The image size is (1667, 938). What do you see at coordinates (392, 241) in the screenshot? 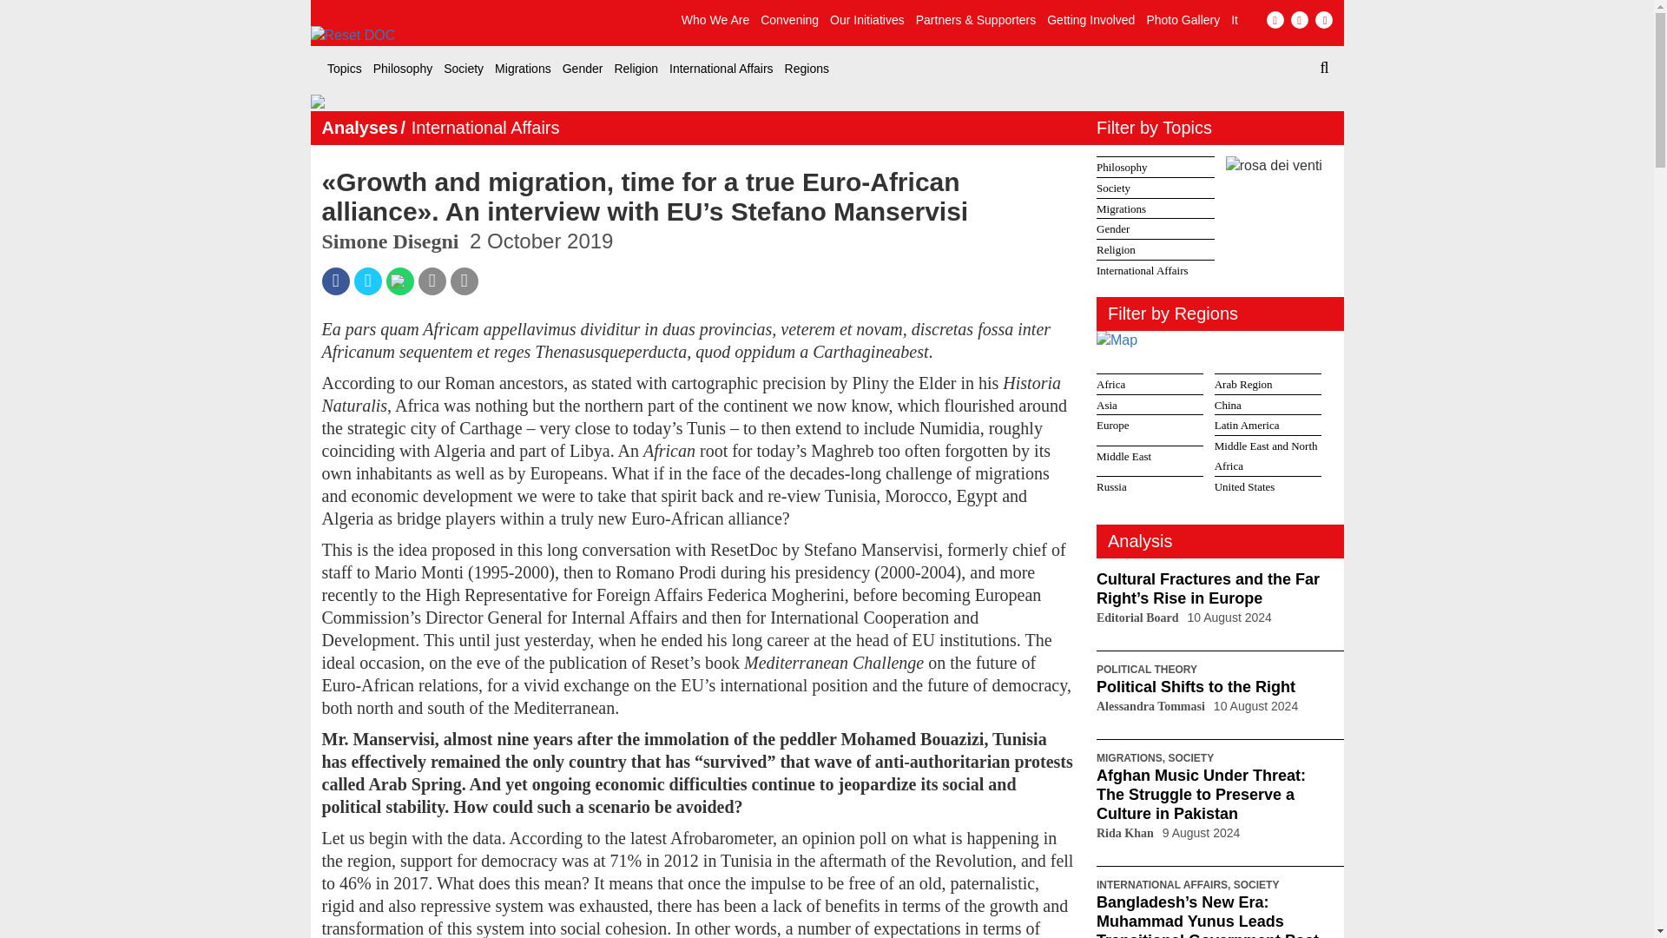
I see `Simone Disegni` at bounding box center [392, 241].